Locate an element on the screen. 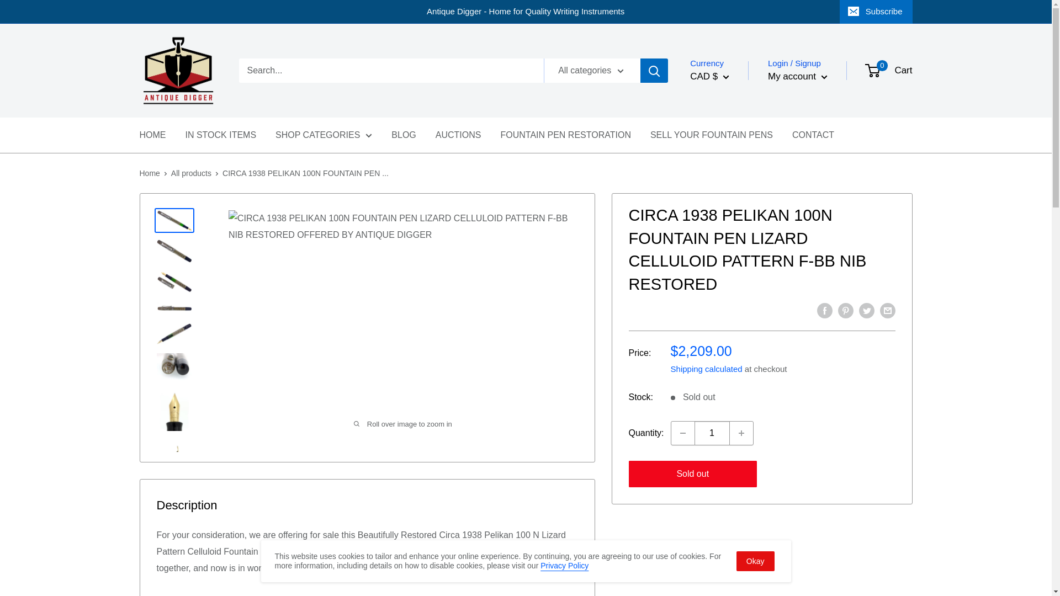  Subscribe is located at coordinates (876, 12).